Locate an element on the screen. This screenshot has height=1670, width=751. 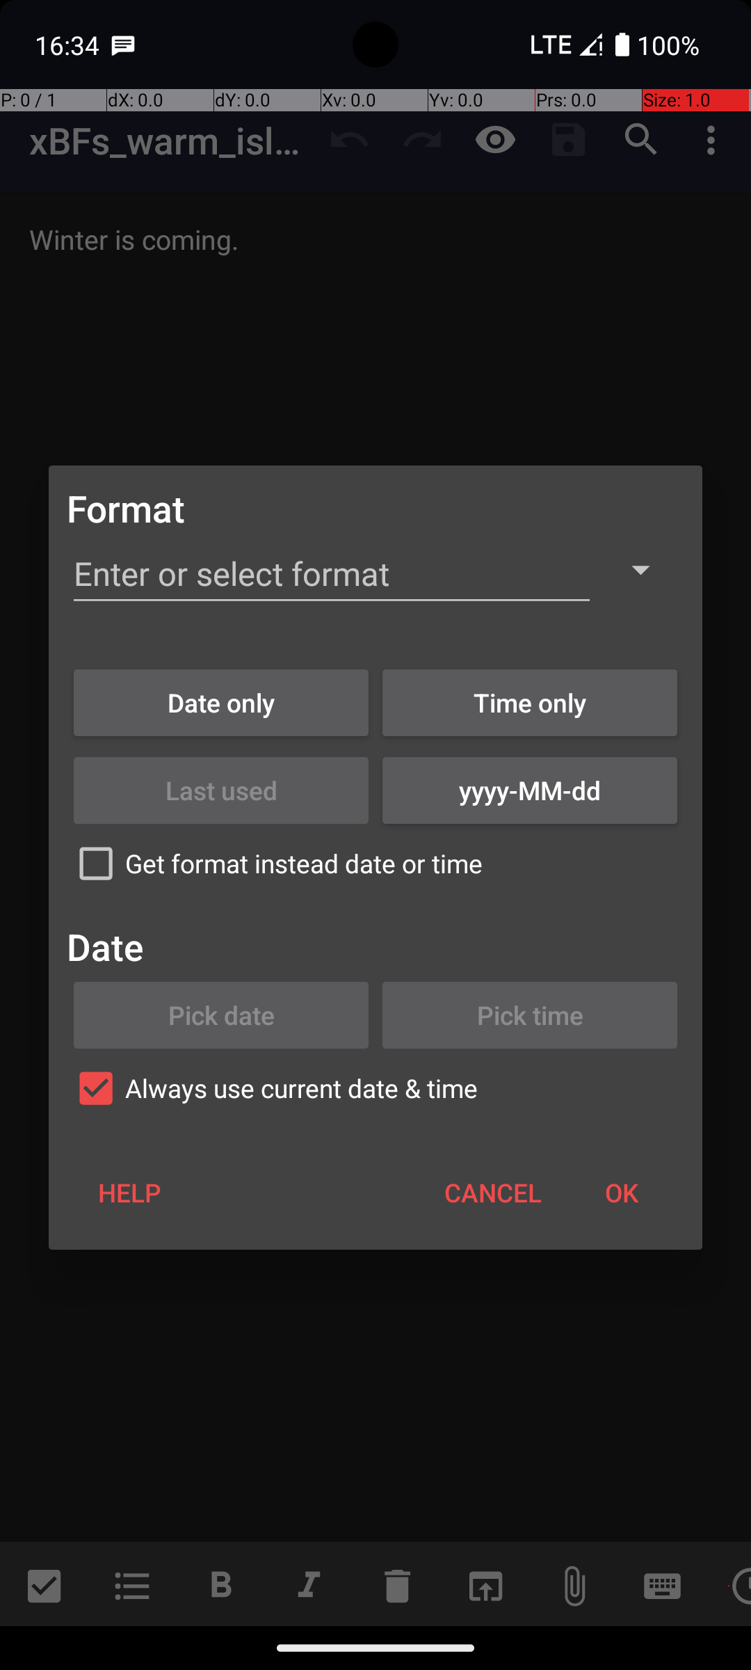
16:34 is located at coordinates (69, 45).